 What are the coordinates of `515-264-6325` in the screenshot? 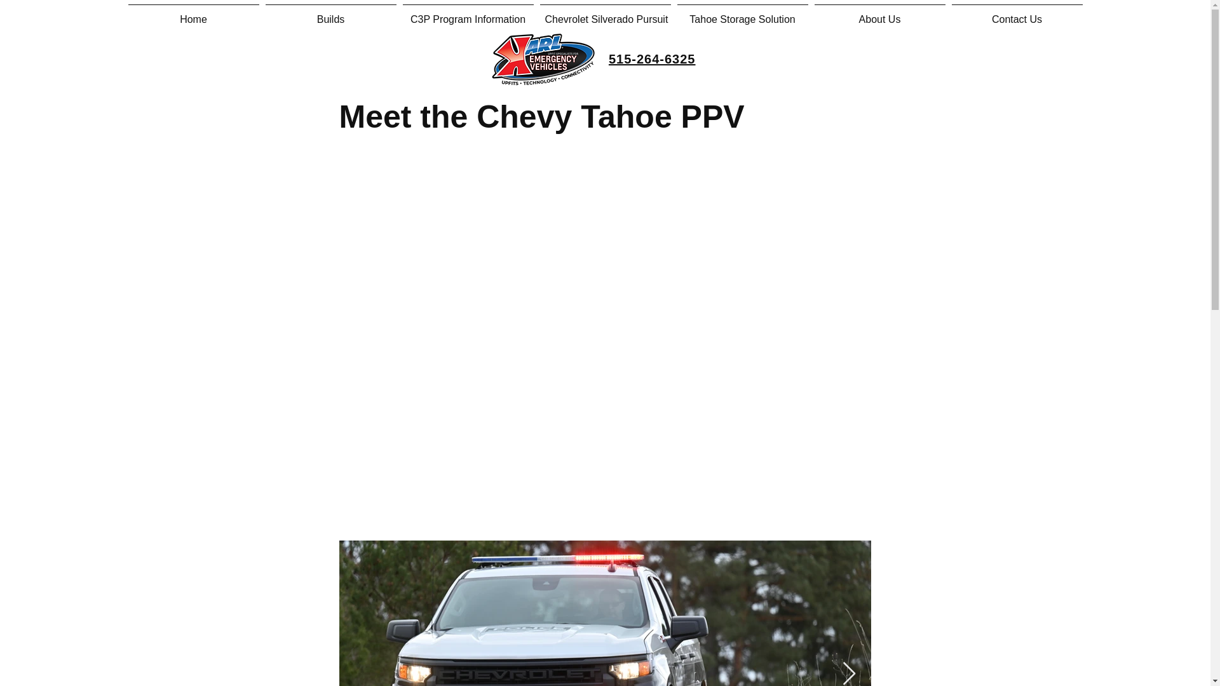 It's located at (652, 58).